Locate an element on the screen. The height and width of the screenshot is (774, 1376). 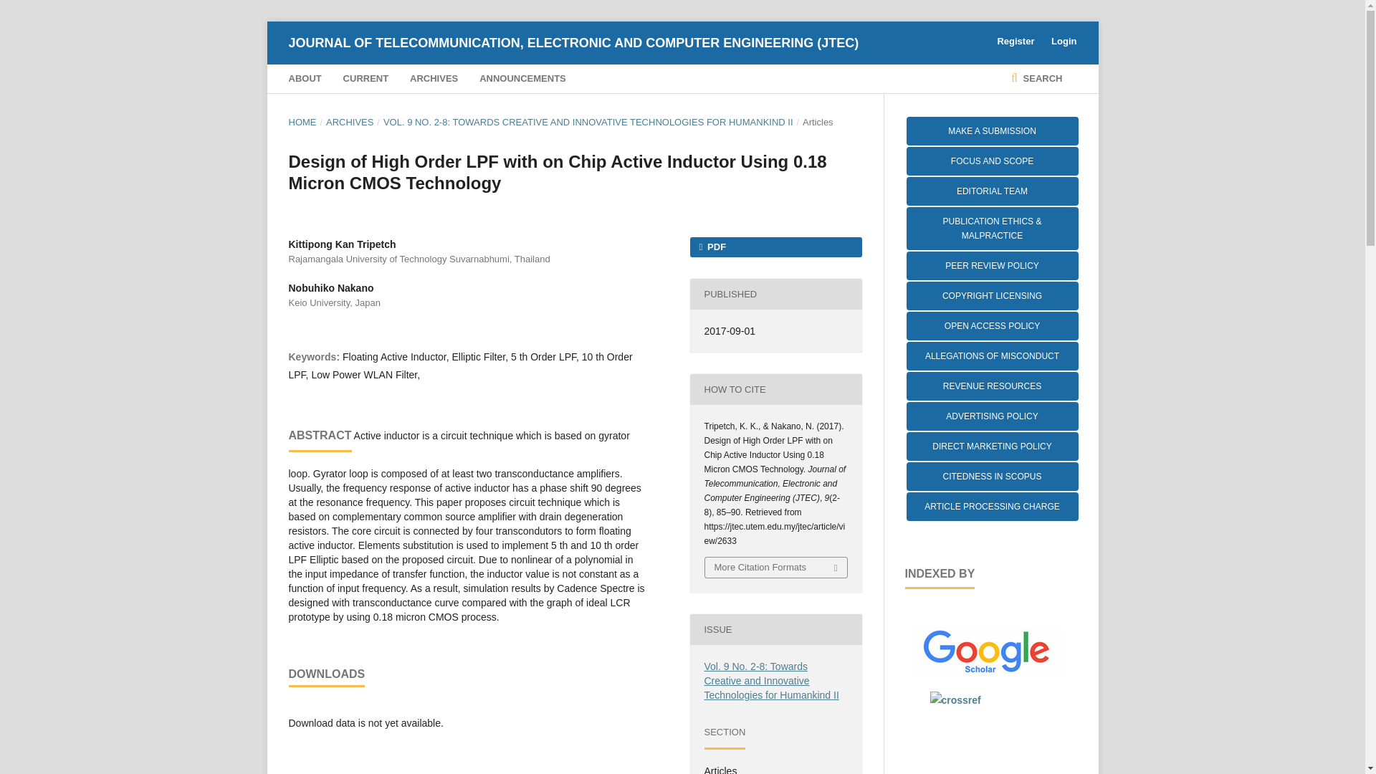
Login is located at coordinates (1060, 42).